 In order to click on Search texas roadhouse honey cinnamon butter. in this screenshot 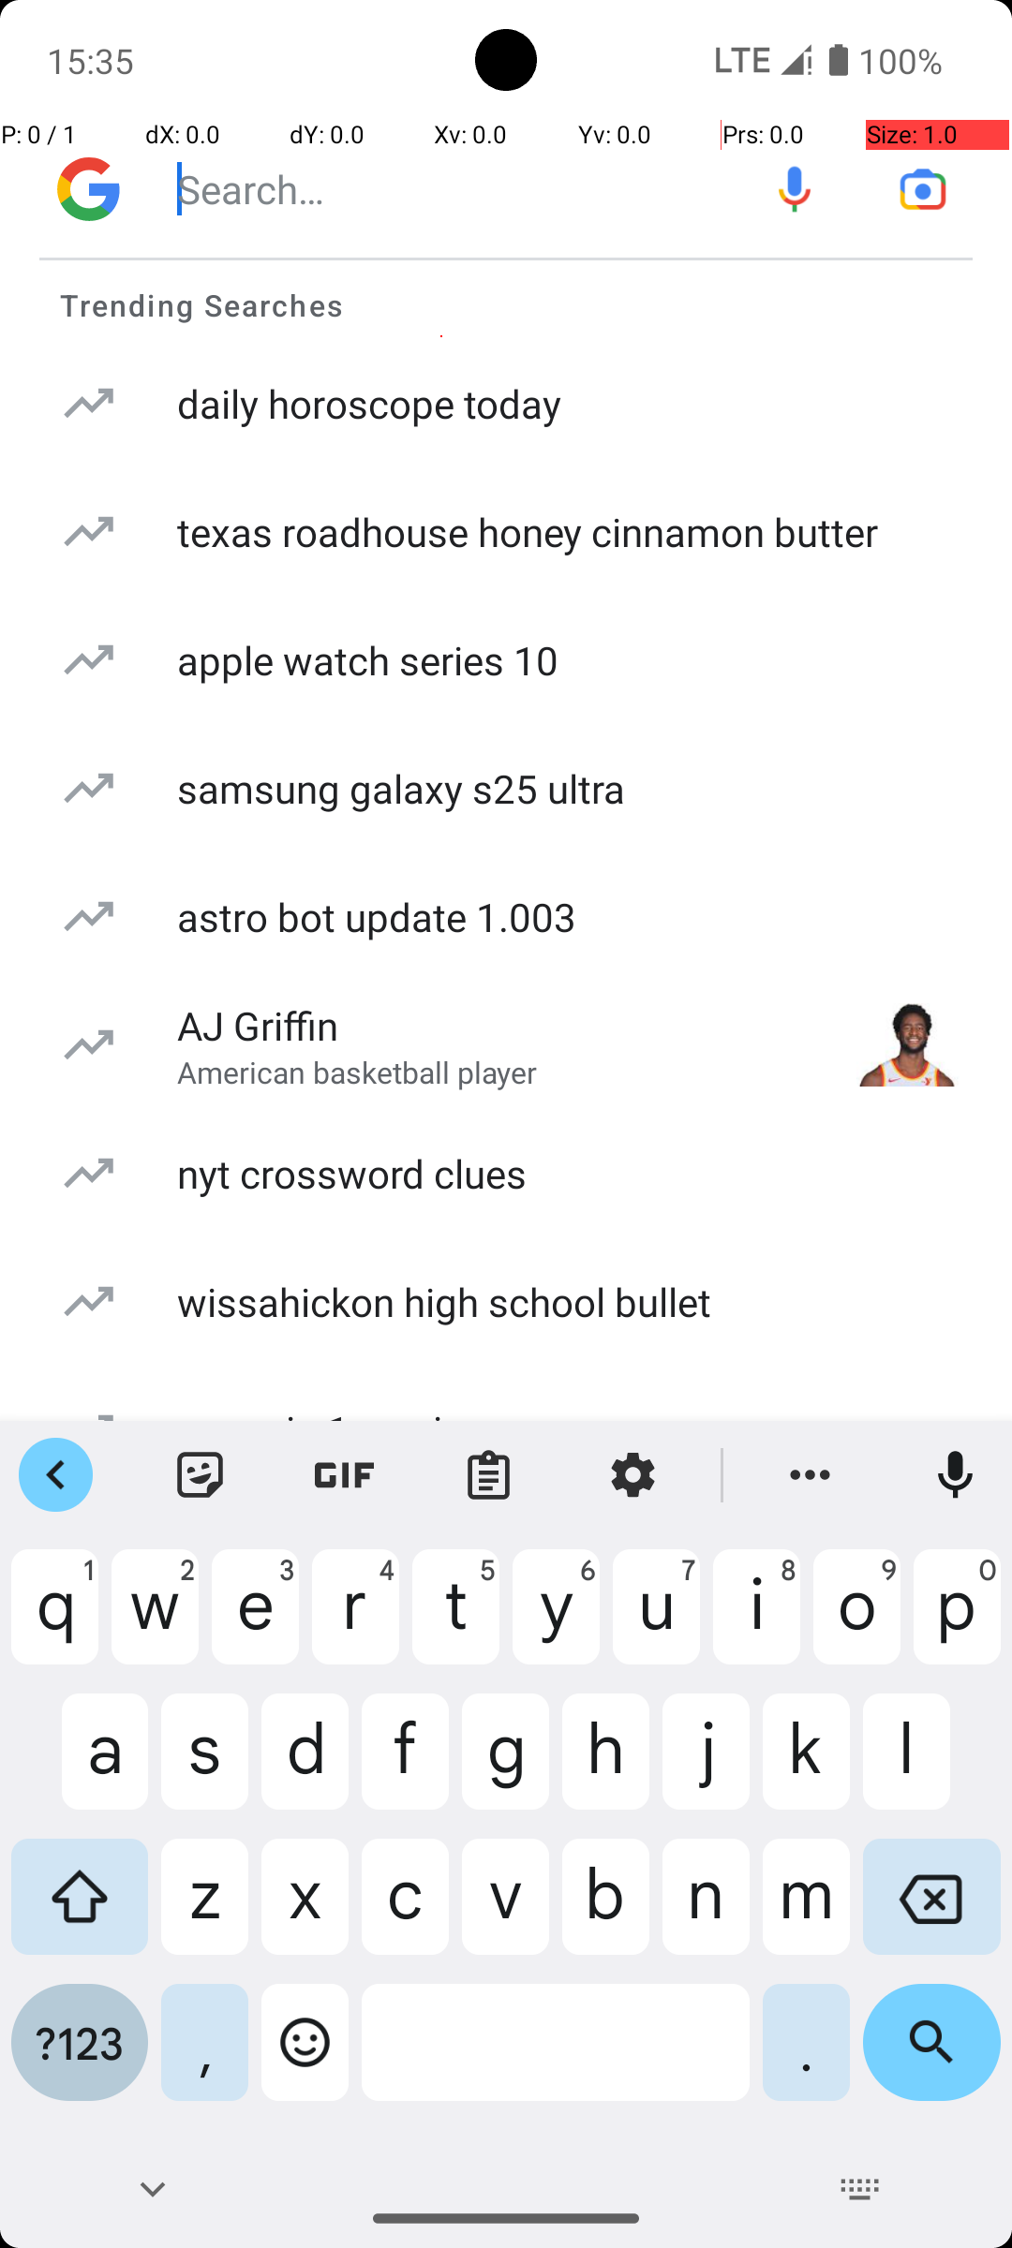, I will do `click(506, 532)`.